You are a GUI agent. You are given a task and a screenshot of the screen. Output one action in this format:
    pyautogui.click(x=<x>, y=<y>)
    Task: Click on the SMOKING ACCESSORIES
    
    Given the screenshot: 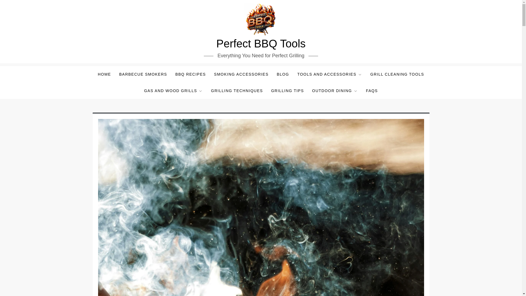 What is the action you would take?
    pyautogui.click(x=241, y=74)
    